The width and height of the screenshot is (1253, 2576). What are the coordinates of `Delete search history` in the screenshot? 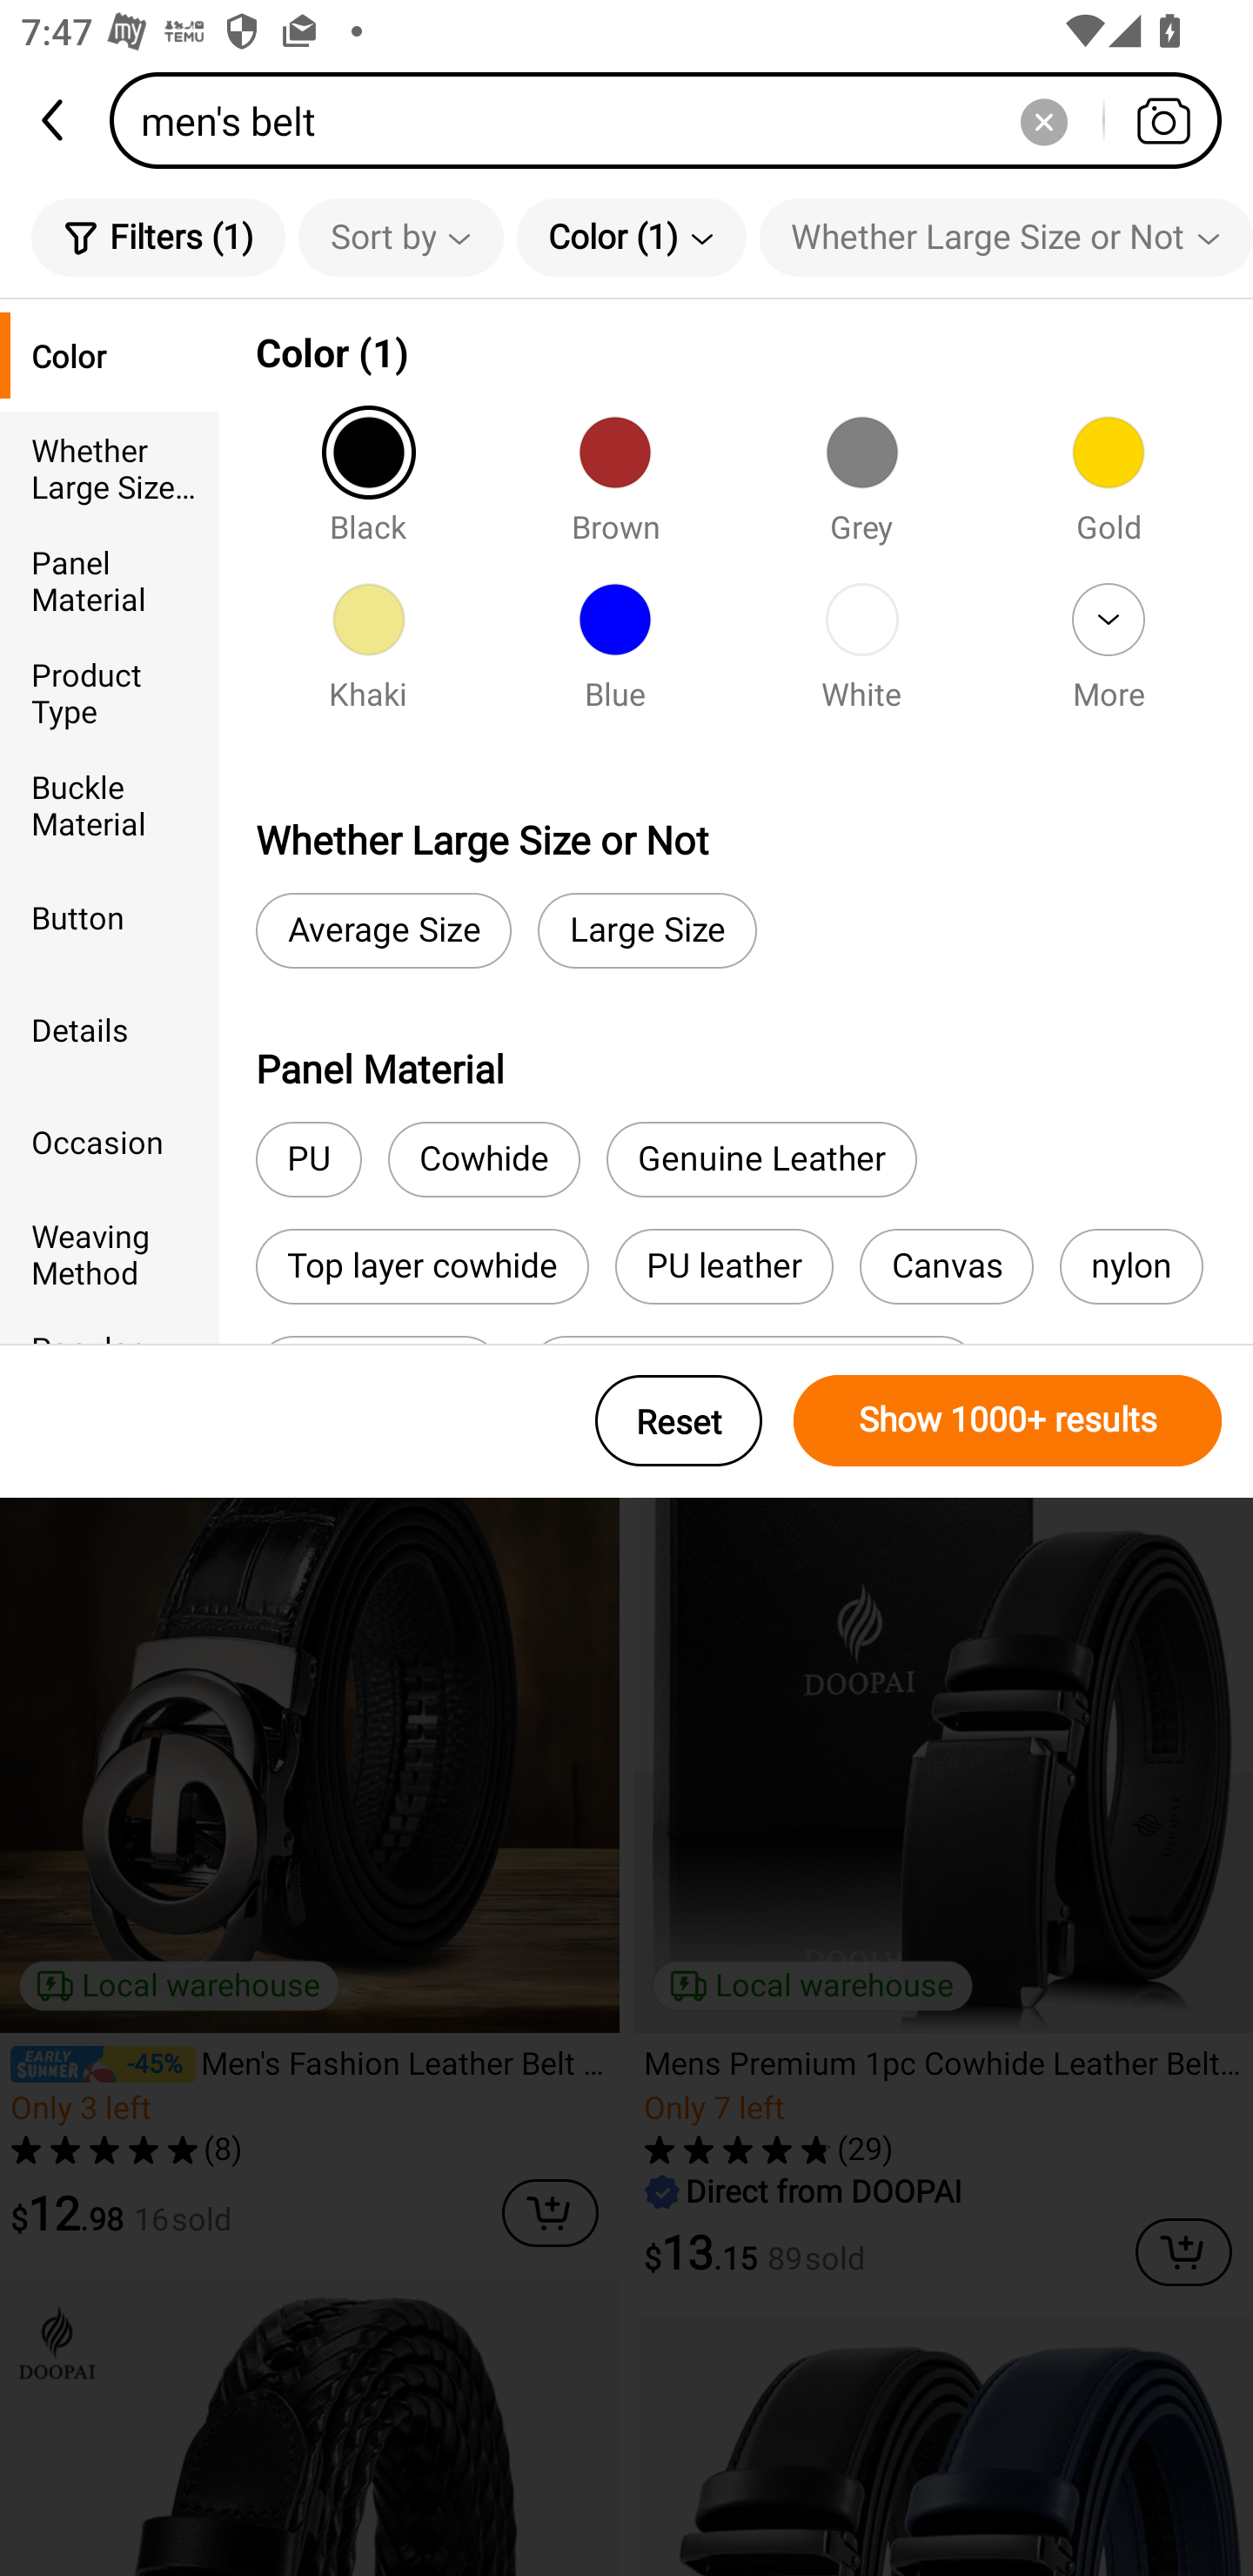 It's located at (1043, 120).